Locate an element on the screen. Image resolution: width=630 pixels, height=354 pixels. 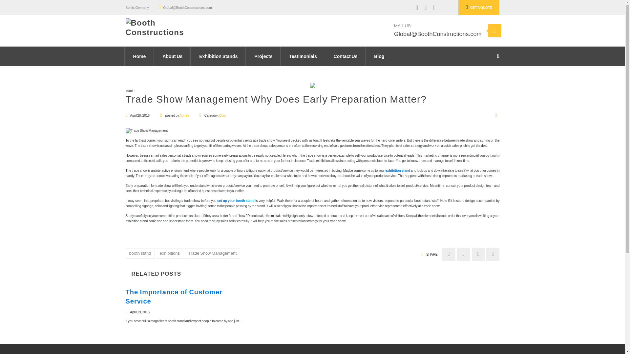
About Us is located at coordinates (173, 56).